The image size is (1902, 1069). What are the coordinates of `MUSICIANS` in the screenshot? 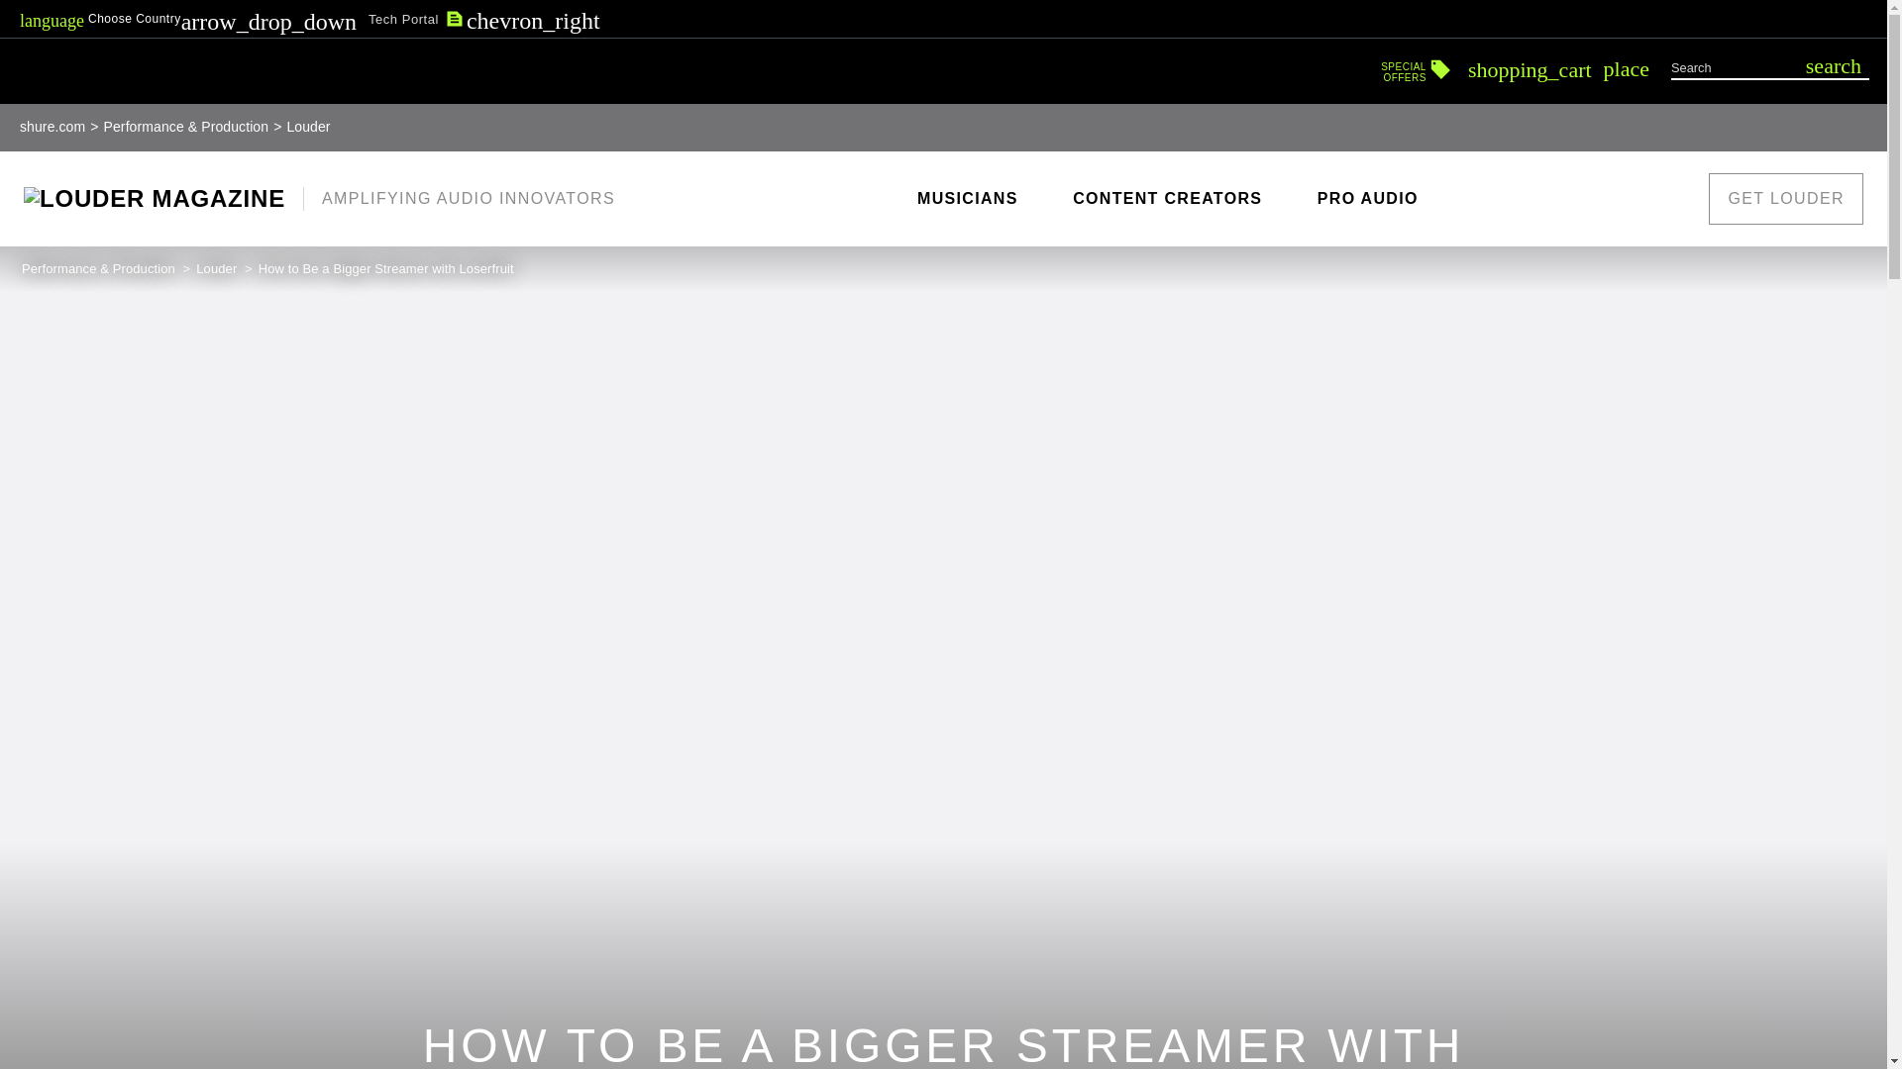 It's located at (967, 198).